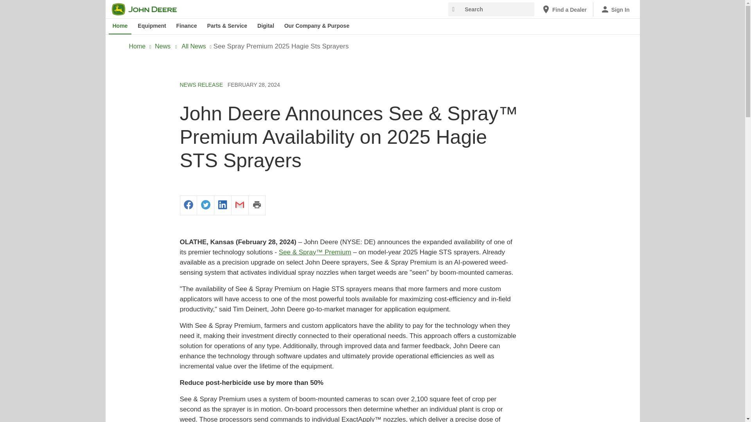 This screenshot has width=751, height=422. Describe the element at coordinates (266, 26) in the screenshot. I see `Digital` at that location.